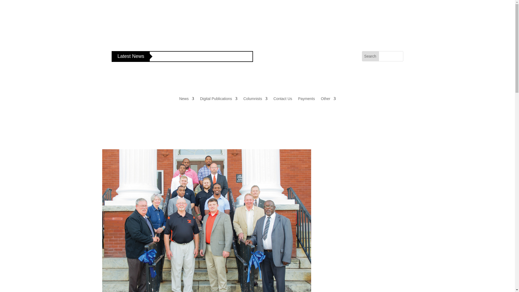 The height and width of the screenshot is (292, 519). What do you see at coordinates (332, 55) in the screenshot?
I see `Follow on Instagram` at bounding box center [332, 55].